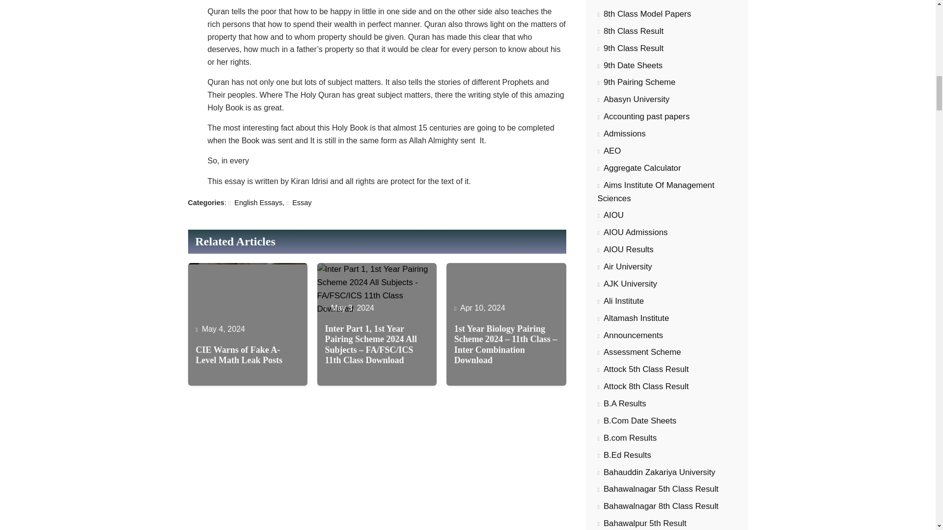 This screenshot has height=530, width=943. What do you see at coordinates (299, 203) in the screenshot?
I see `Essay` at bounding box center [299, 203].